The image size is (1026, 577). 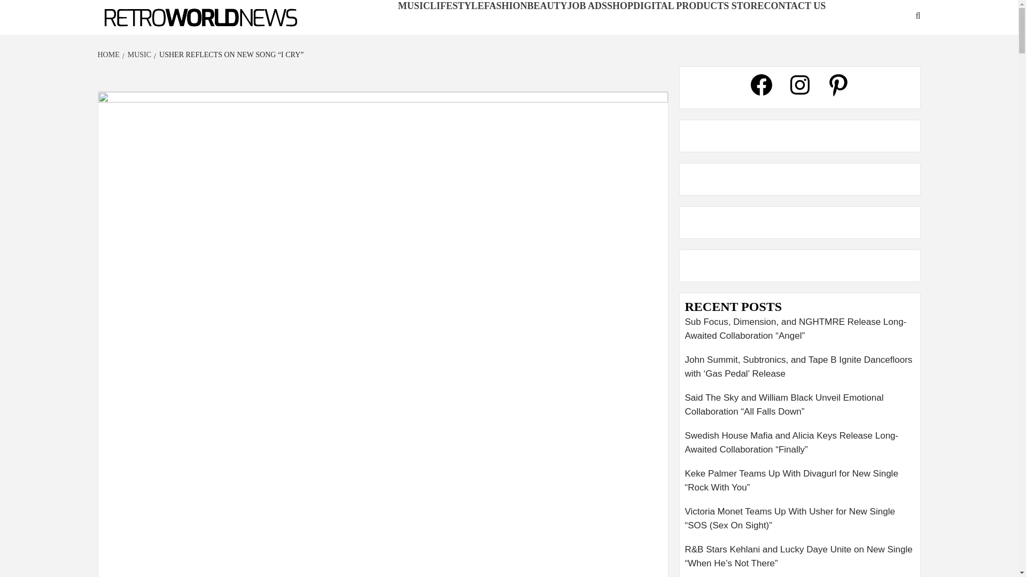 What do you see at coordinates (794, 5) in the screenshot?
I see `CONTACT US` at bounding box center [794, 5].